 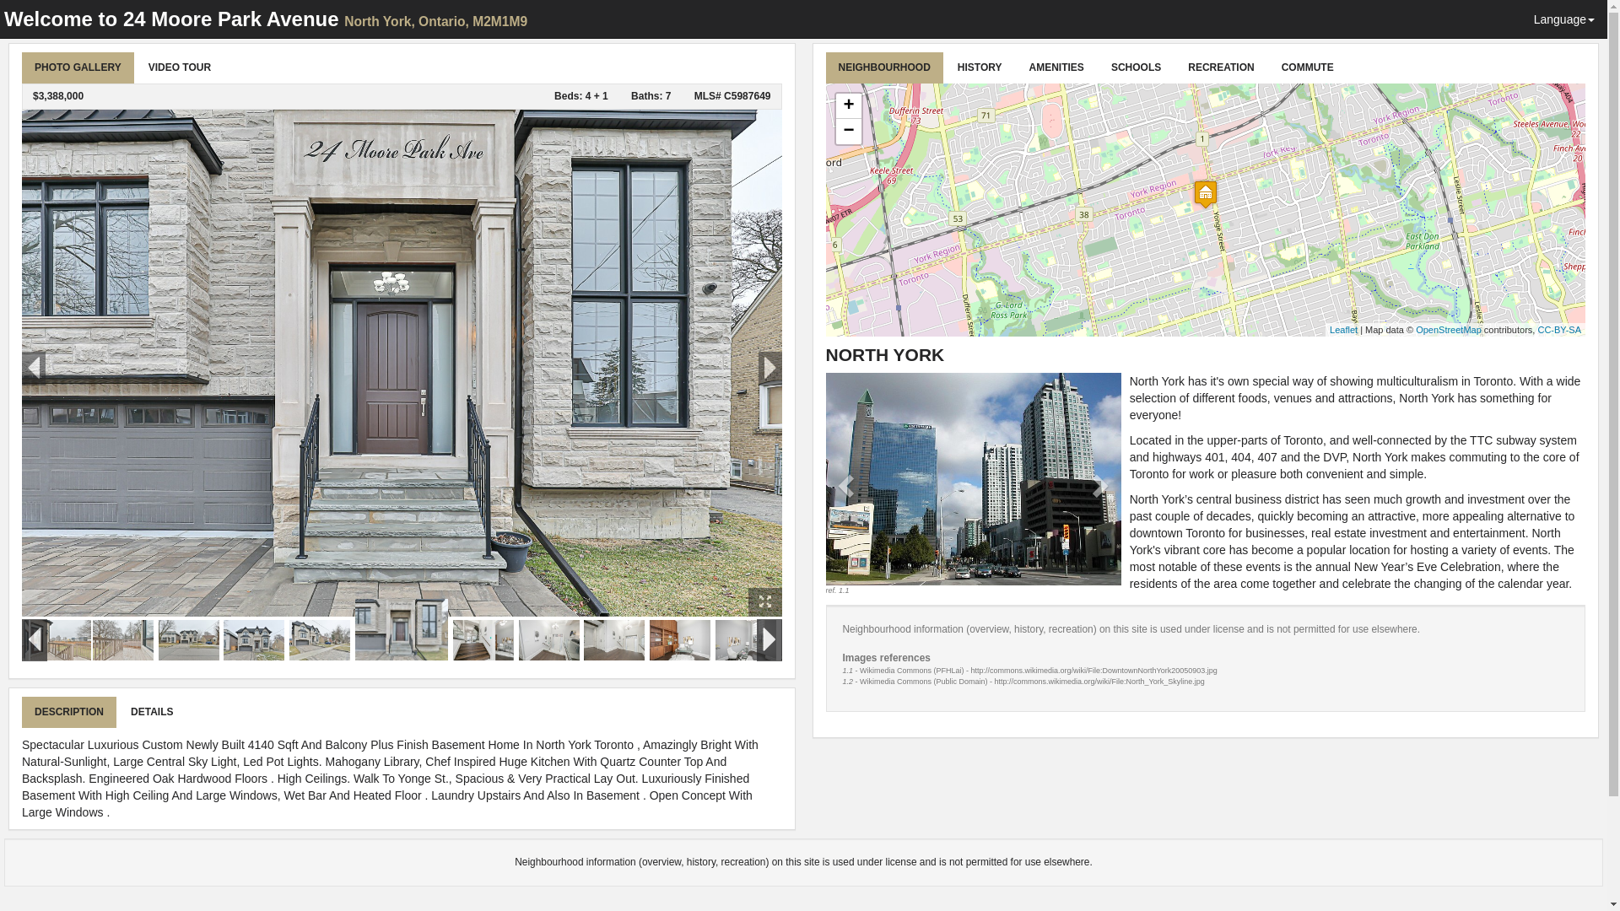 I want to click on PHOTO GALLERY, so click(x=78, y=67).